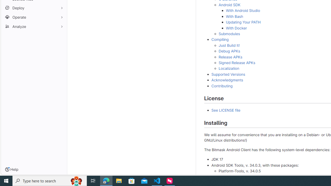 This screenshot has width=331, height=186. I want to click on Updating Your PATH, so click(243, 22).